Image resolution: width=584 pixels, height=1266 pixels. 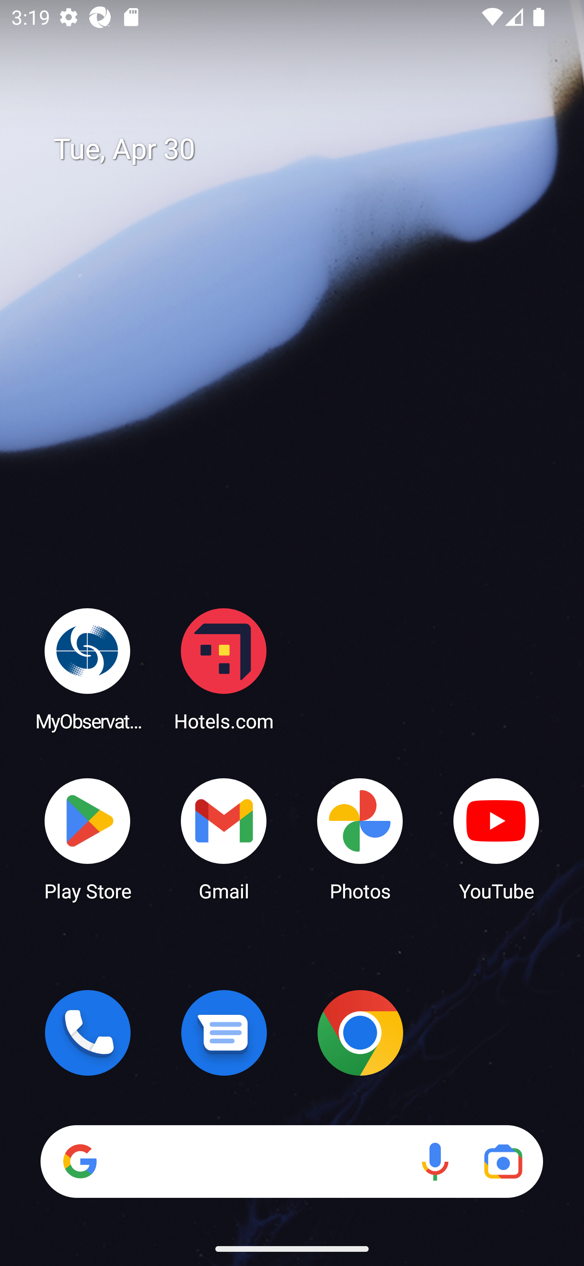 I want to click on Gmail, so click(x=224, y=838).